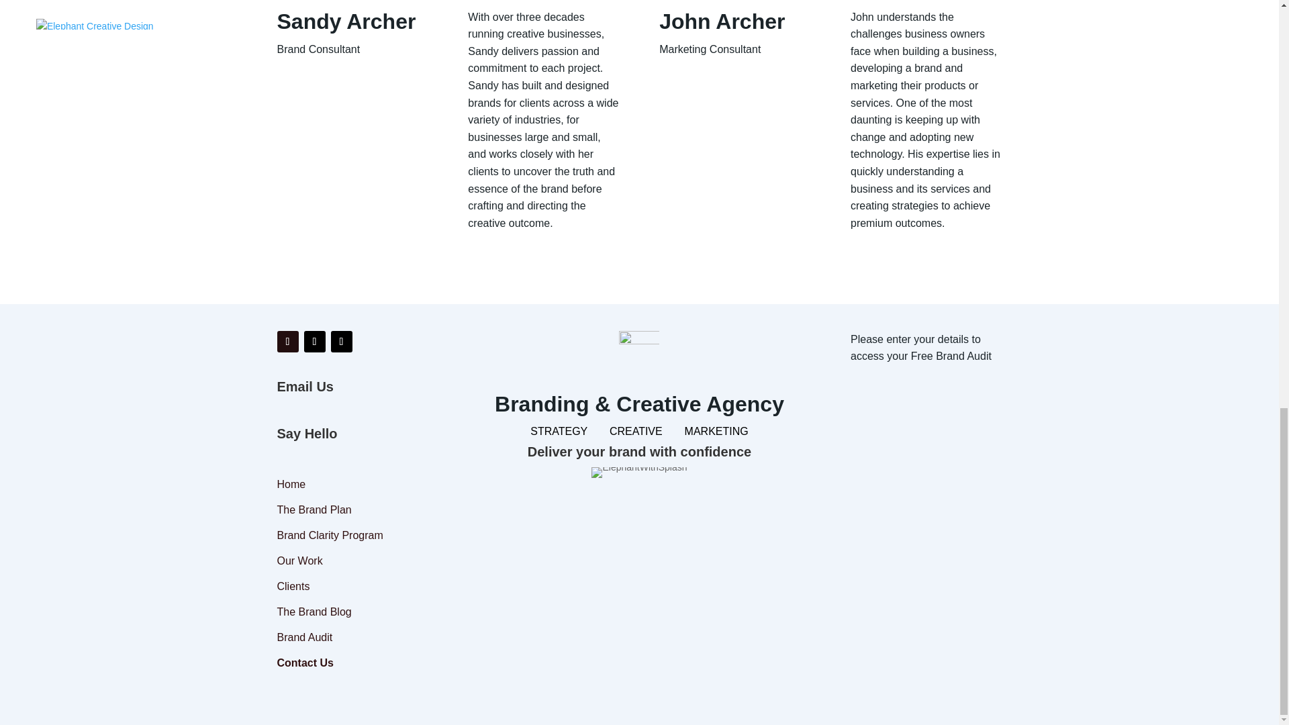 The height and width of the screenshot is (725, 1289). I want to click on MARKETING, so click(716, 431).